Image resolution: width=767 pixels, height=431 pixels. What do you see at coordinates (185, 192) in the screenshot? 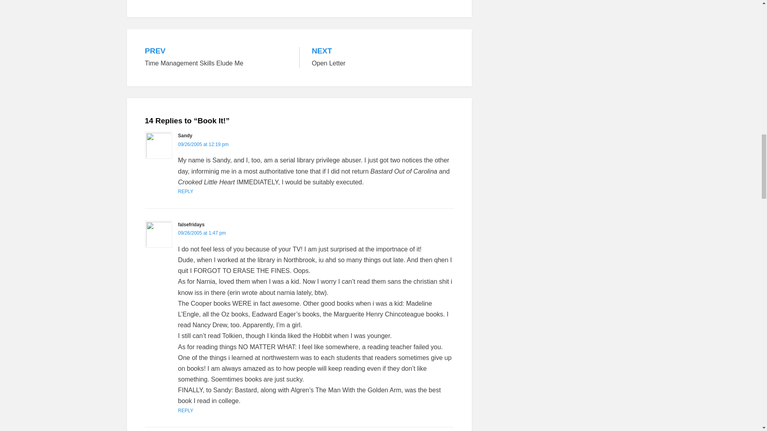
I see `REPLY` at bounding box center [185, 192].